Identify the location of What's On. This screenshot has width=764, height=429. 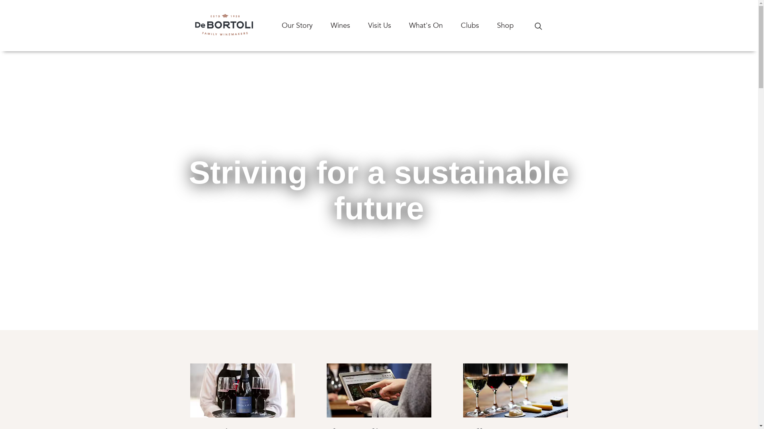
(435, 25).